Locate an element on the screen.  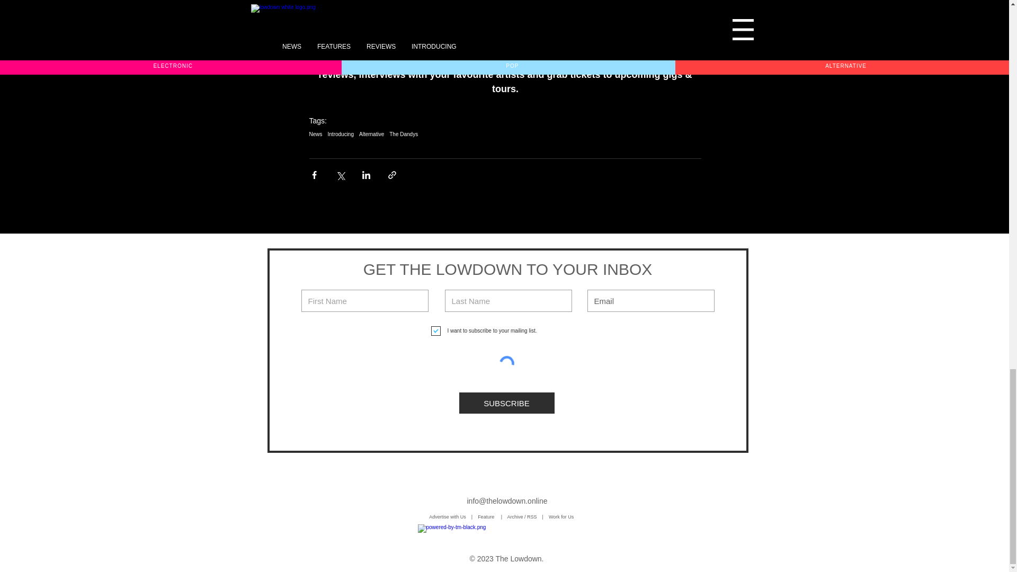
Alternative is located at coordinates (371, 135).